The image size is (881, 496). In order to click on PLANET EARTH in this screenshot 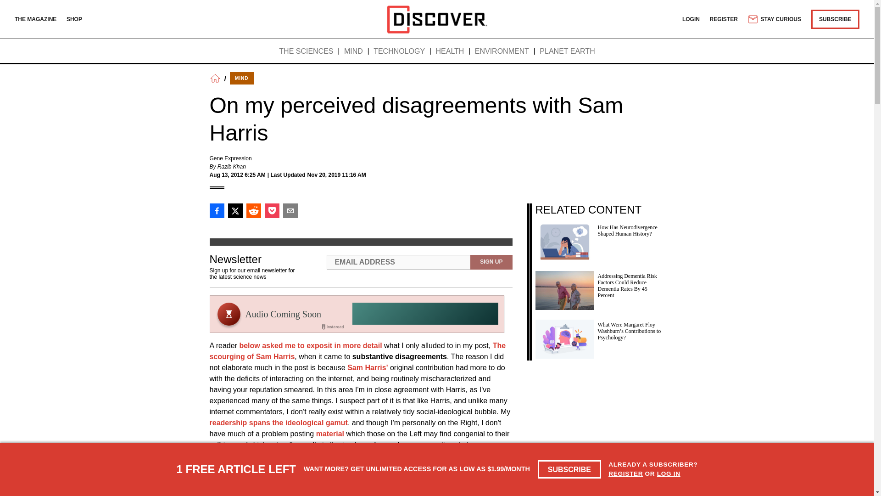, I will do `click(567, 51)`.